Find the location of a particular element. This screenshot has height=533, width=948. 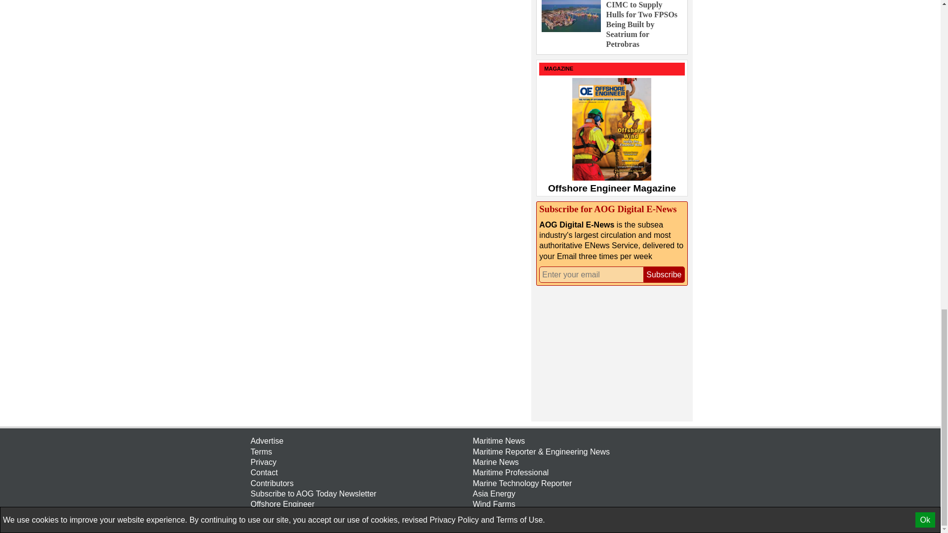

Asian Oil and Gas Adveritise is located at coordinates (359, 441).